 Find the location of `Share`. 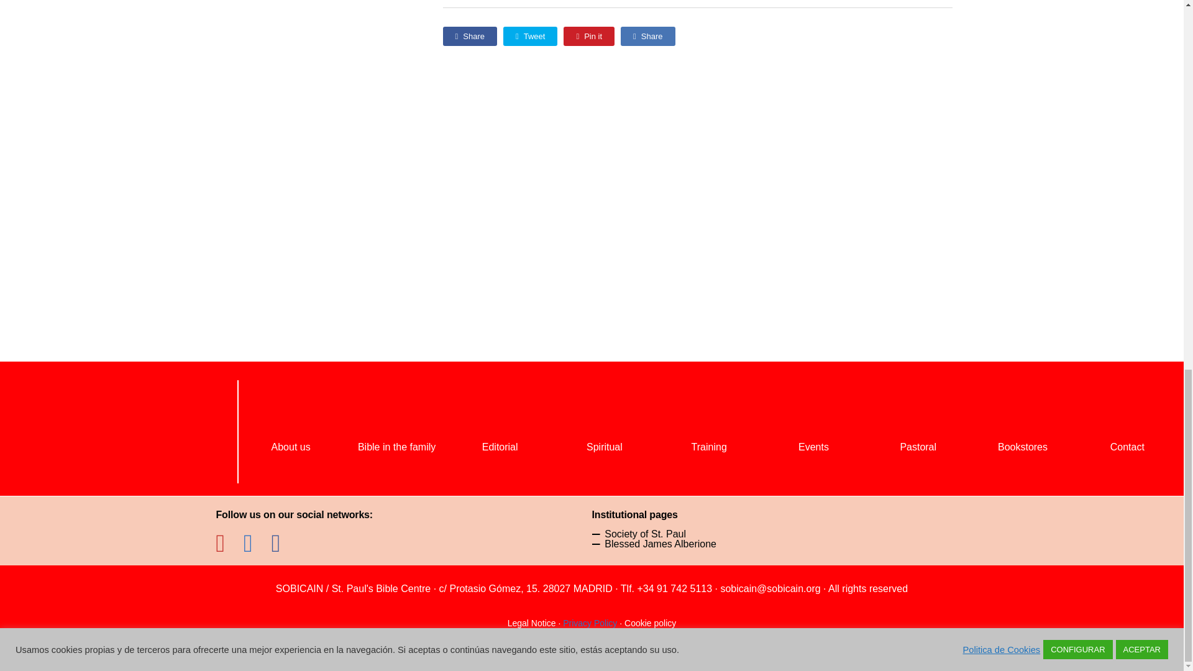

Share is located at coordinates (647, 36).